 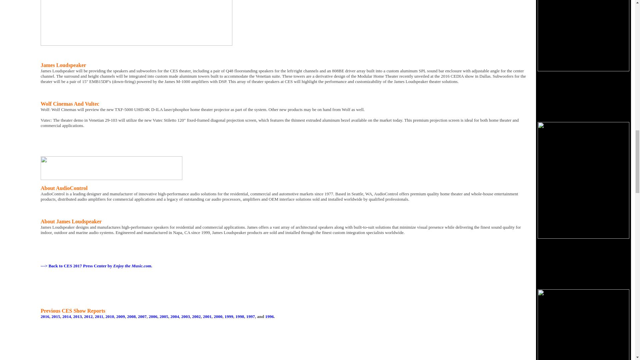 What do you see at coordinates (207, 316) in the screenshot?
I see `2001` at bounding box center [207, 316].